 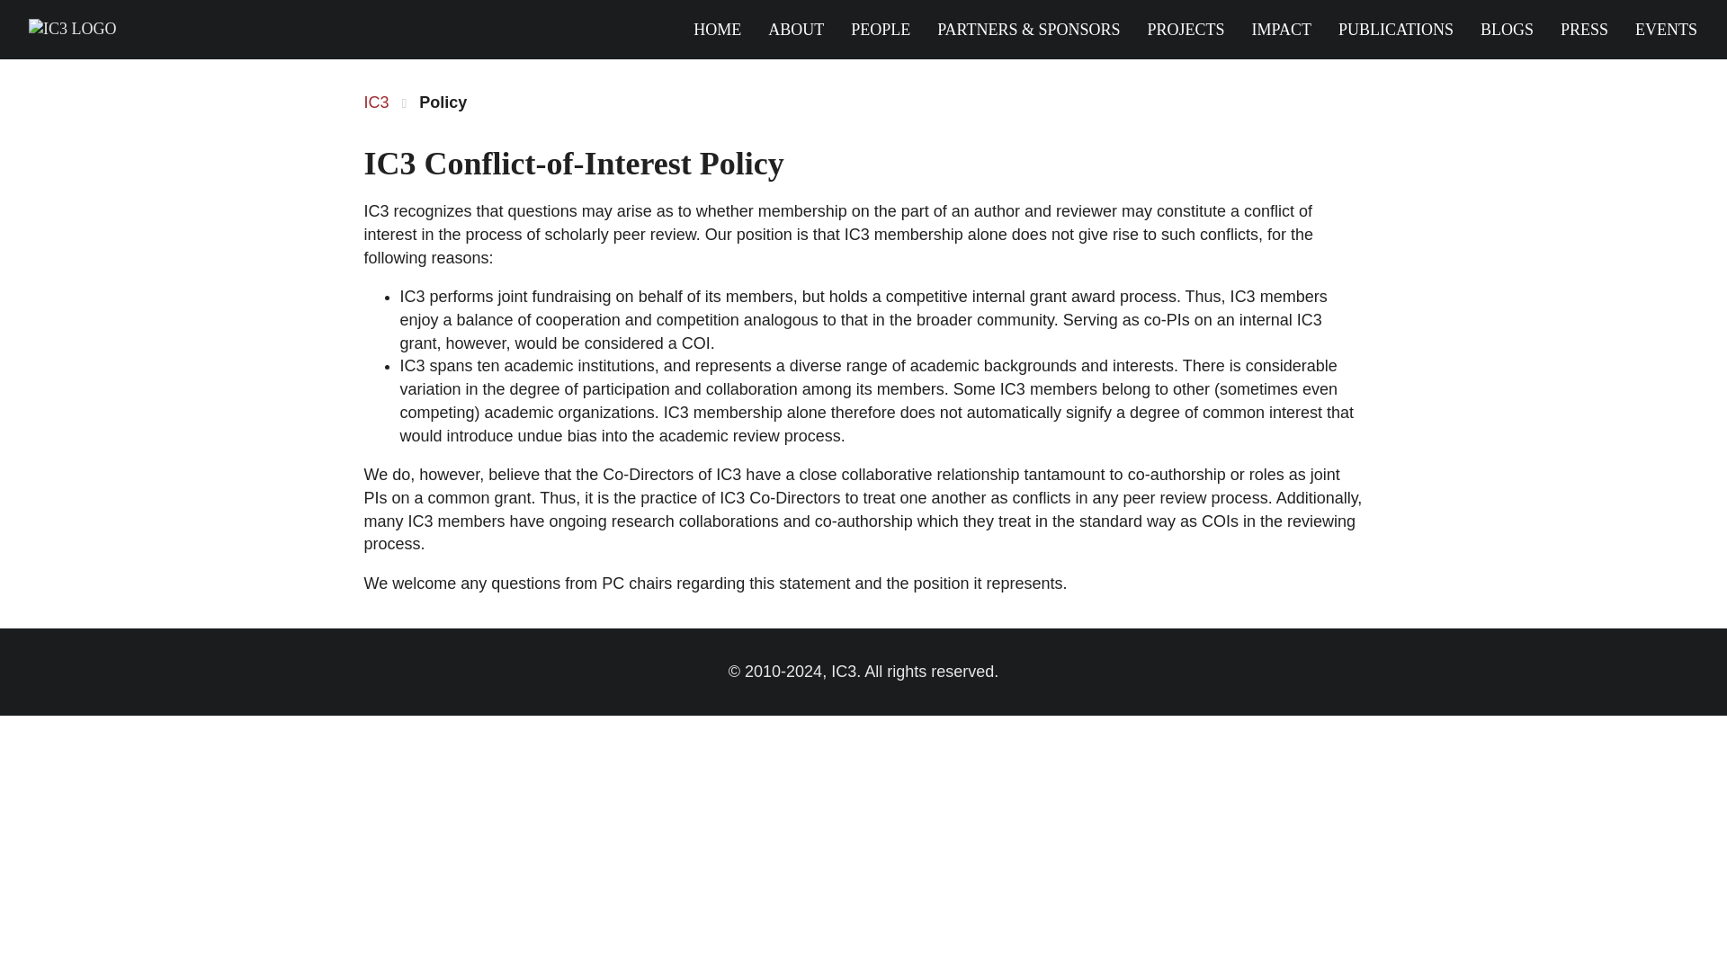 I want to click on PRESS, so click(x=1583, y=29).